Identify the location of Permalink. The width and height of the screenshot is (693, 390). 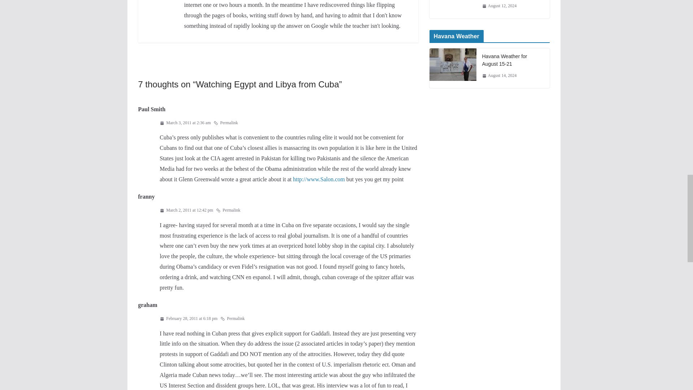
(228, 211).